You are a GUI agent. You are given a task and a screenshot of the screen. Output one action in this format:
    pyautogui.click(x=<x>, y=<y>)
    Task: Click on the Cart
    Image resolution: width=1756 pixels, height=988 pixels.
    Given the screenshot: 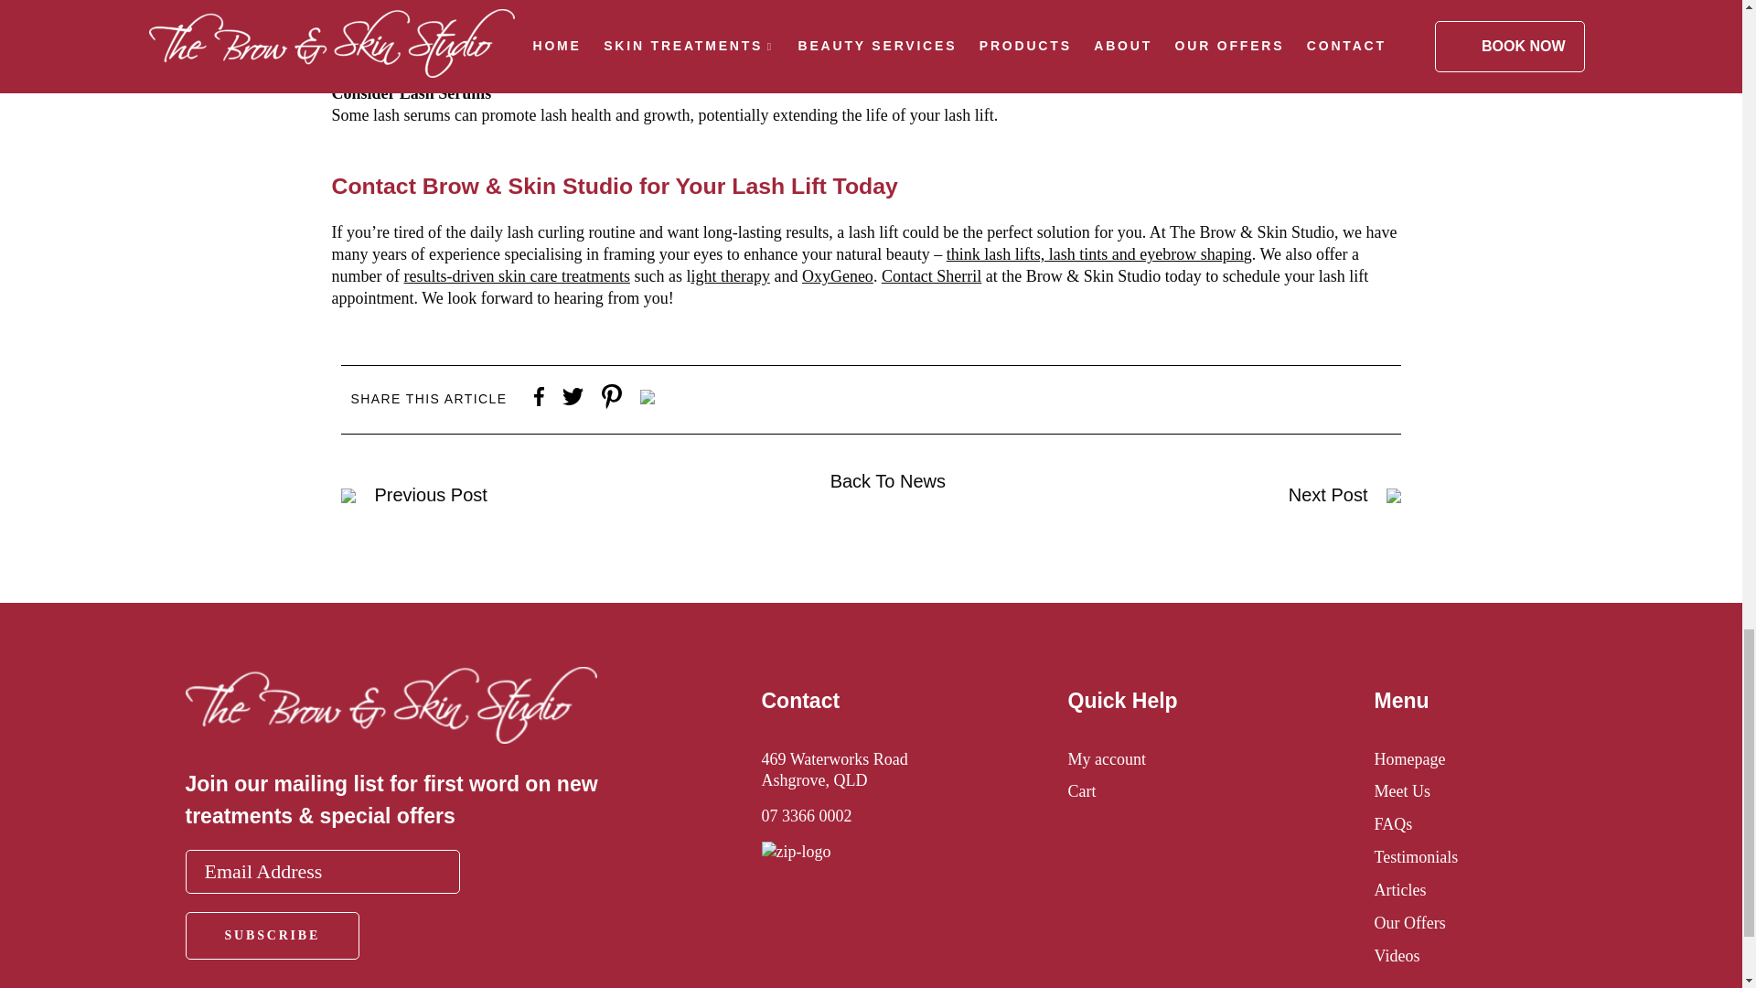 What is the action you would take?
    pyautogui.click(x=1081, y=790)
    